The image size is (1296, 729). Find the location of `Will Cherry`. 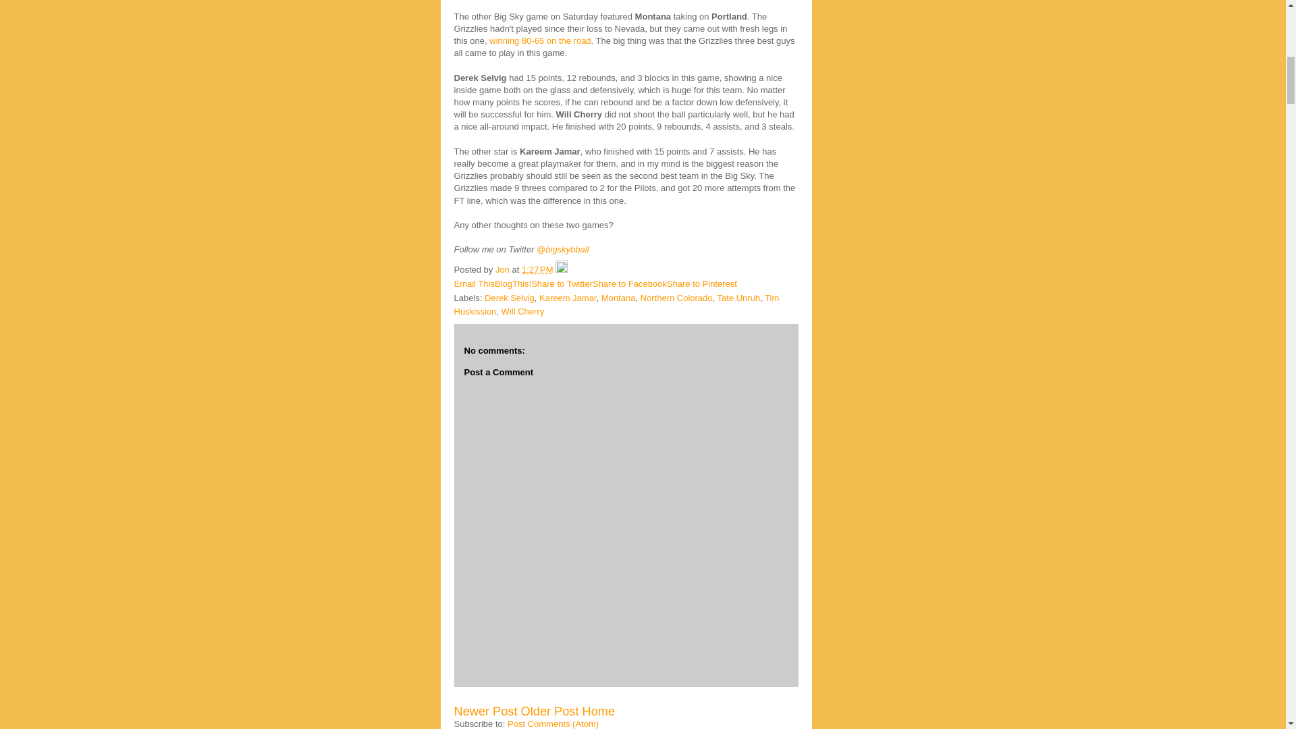

Will Cherry is located at coordinates (522, 310).